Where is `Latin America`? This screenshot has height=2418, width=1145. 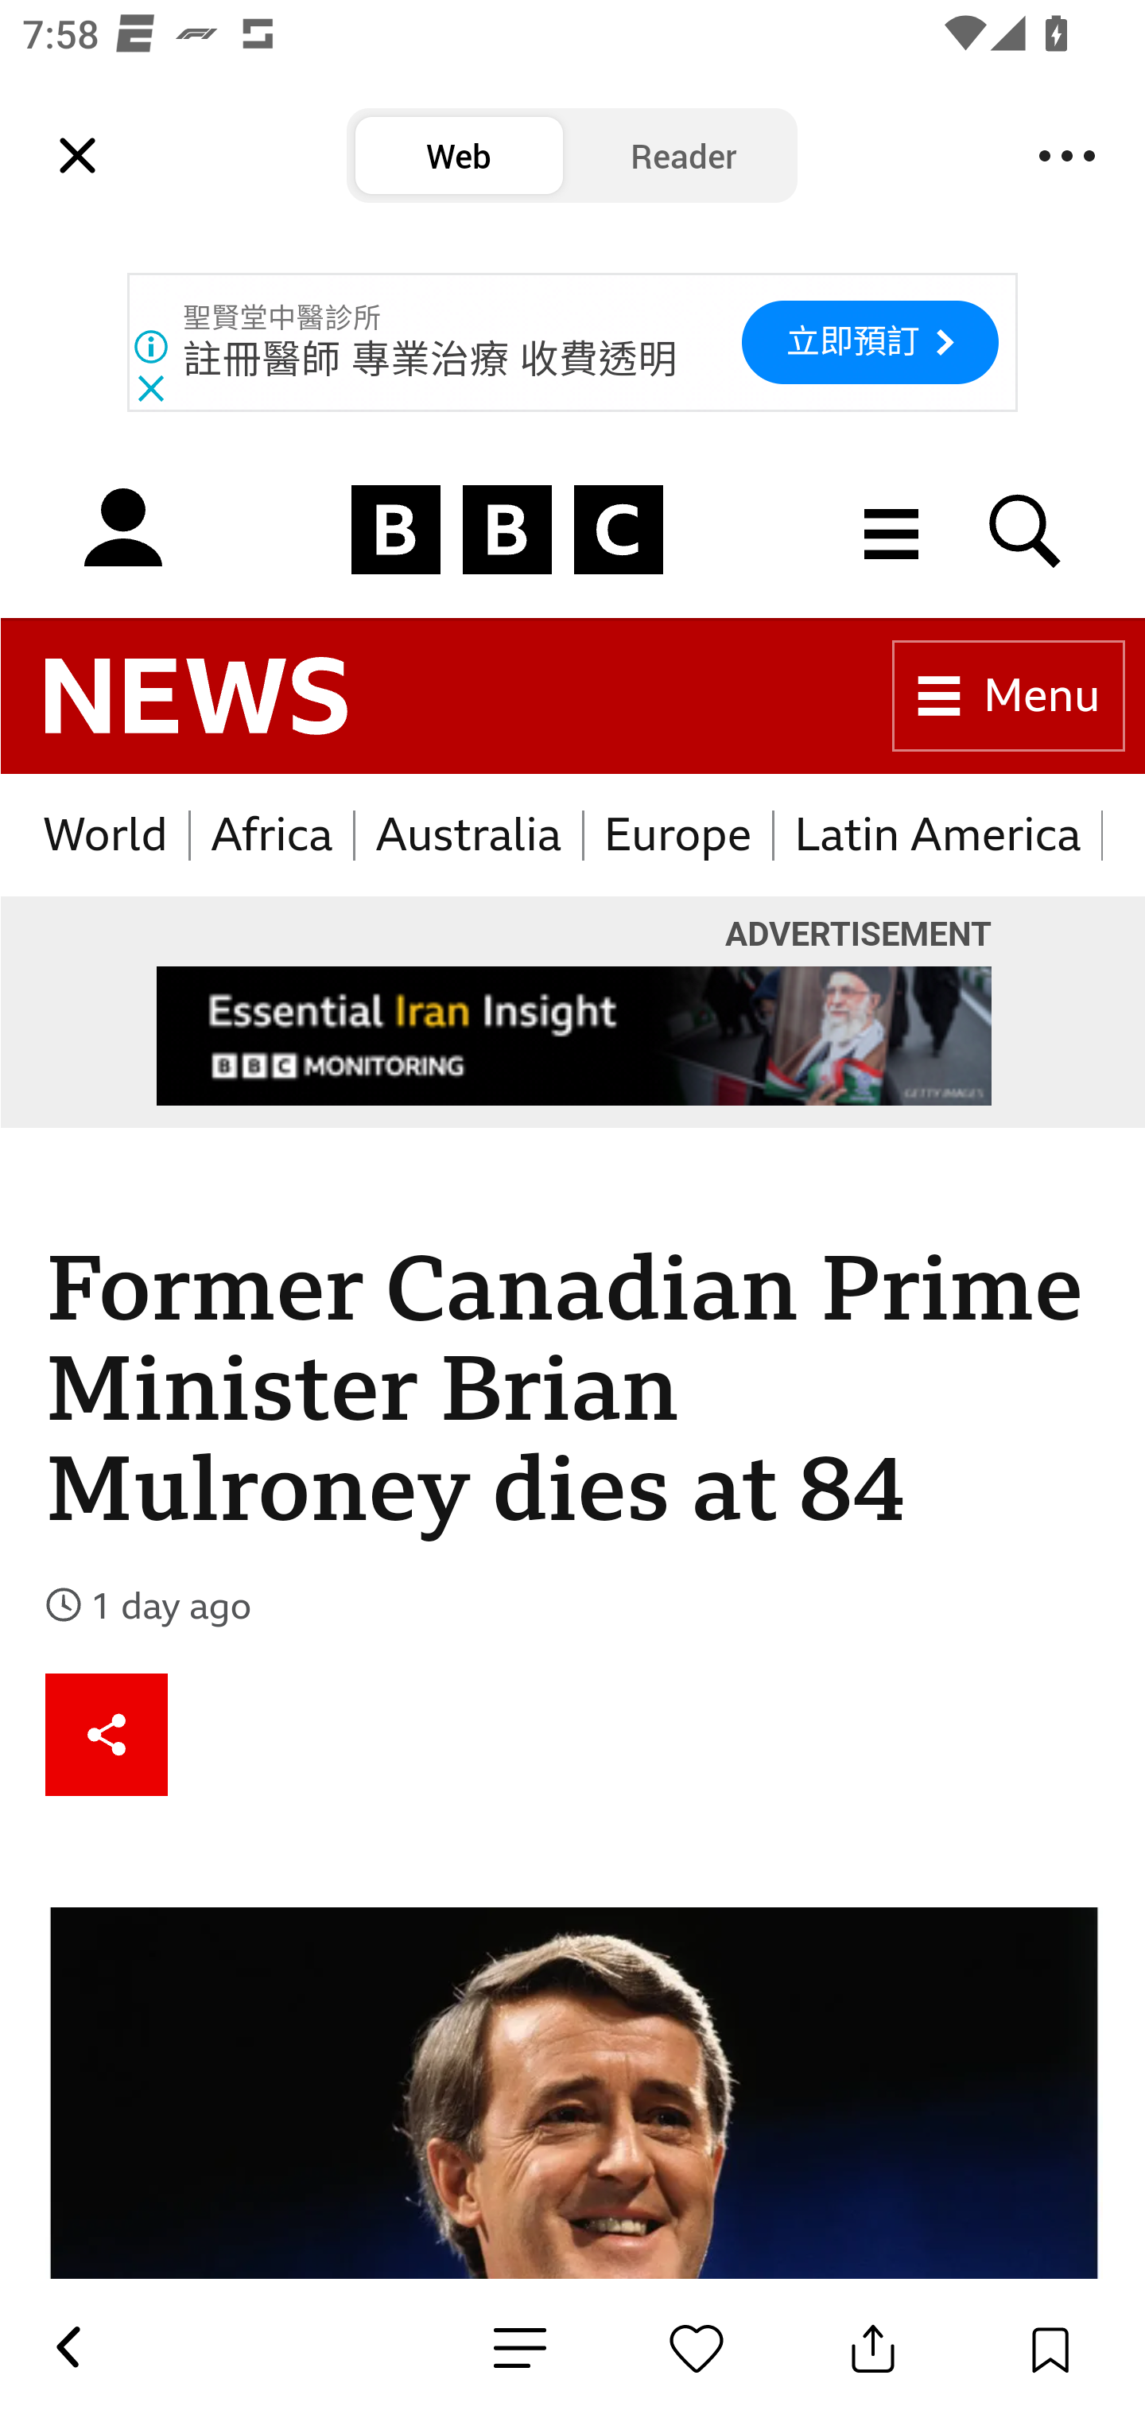
Latin America is located at coordinates (938, 835).